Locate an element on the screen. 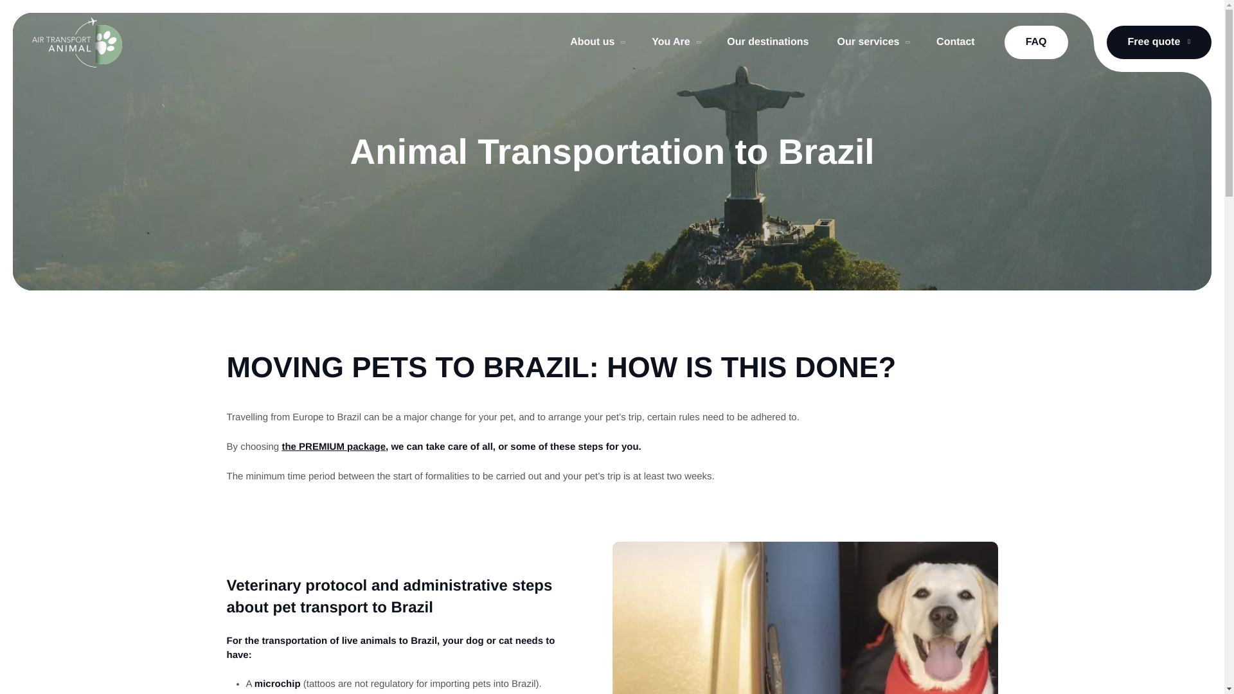  You Are is located at coordinates (675, 42).